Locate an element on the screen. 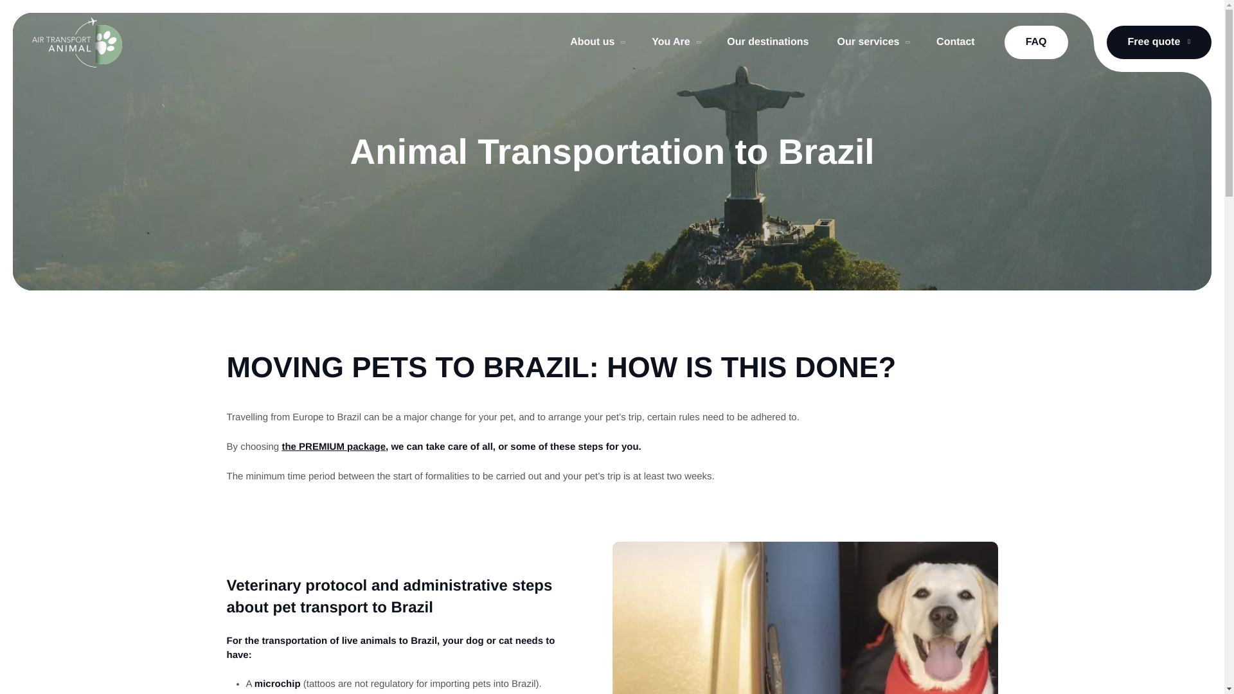  You Are is located at coordinates (675, 42).